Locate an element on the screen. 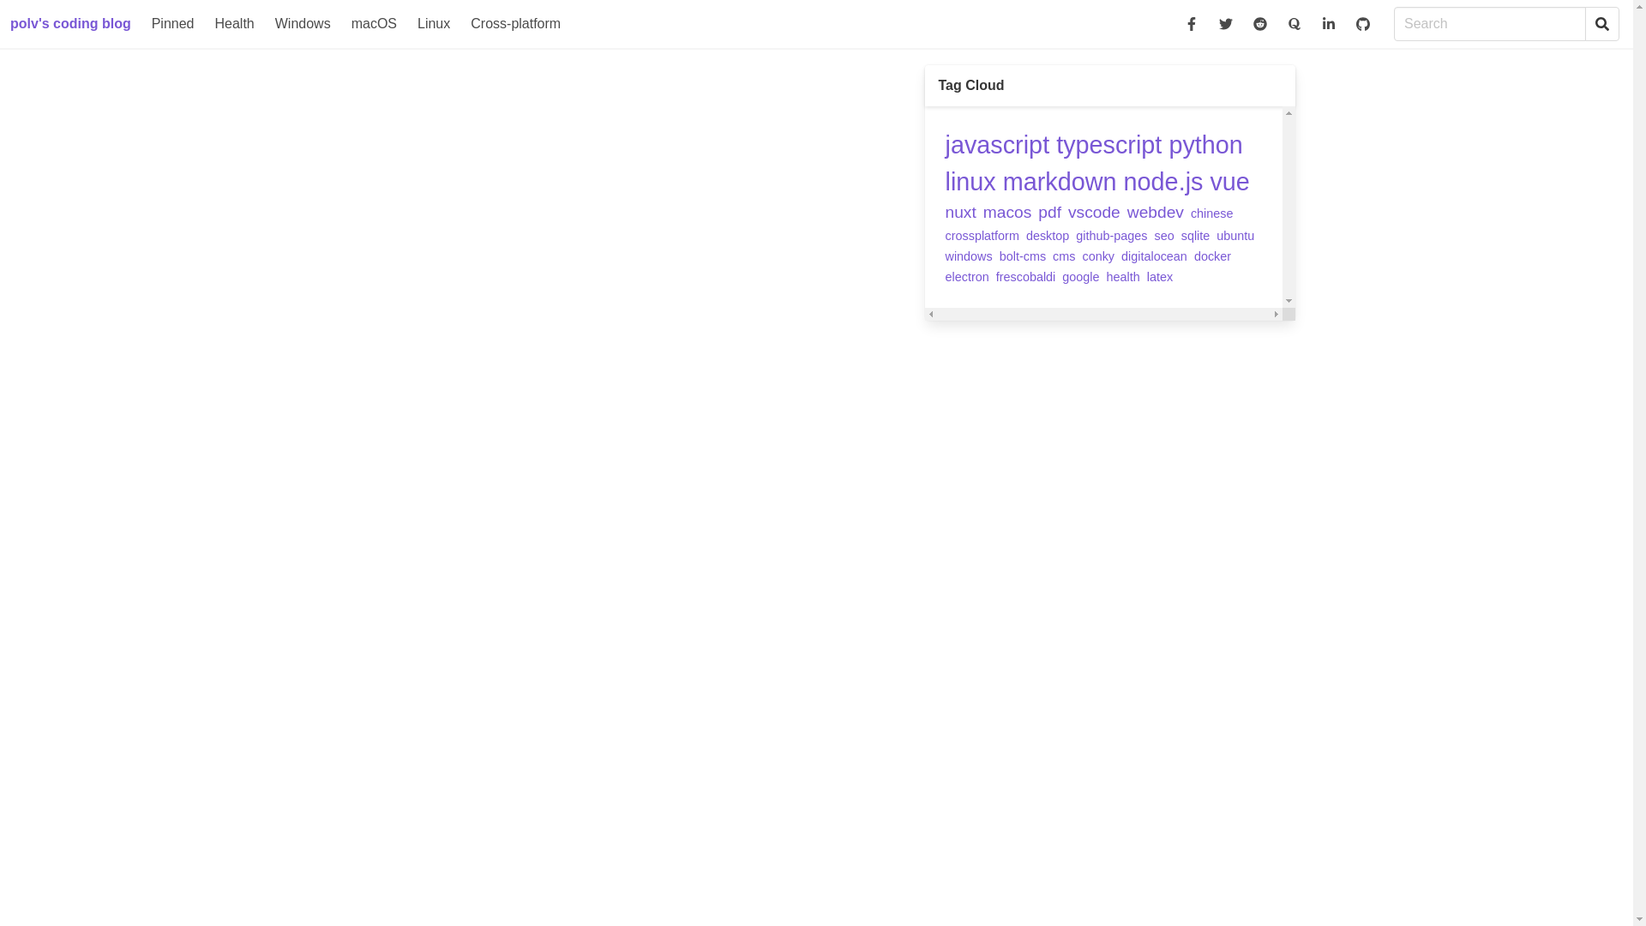 This screenshot has width=1646, height=926. Windows is located at coordinates (303, 24).